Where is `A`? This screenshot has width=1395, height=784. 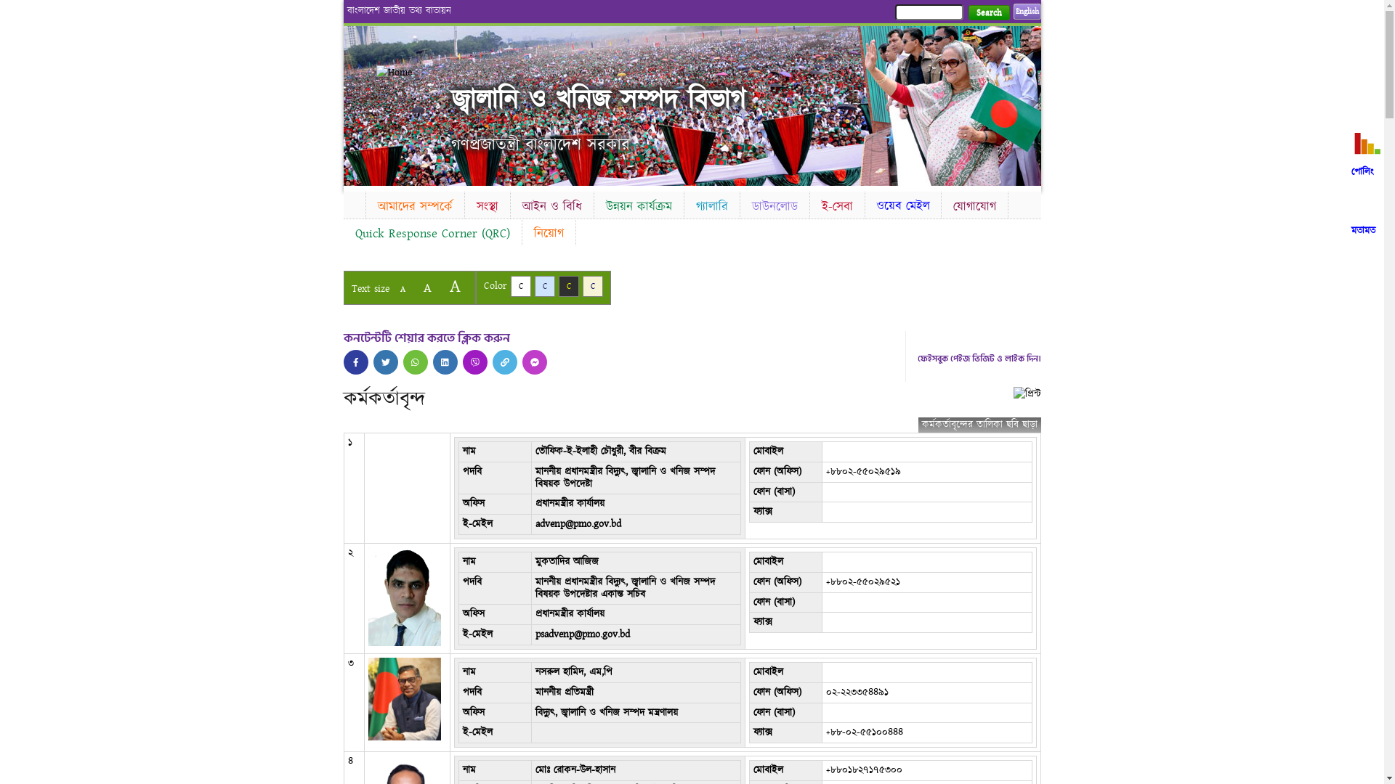 A is located at coordinates (427, 287).